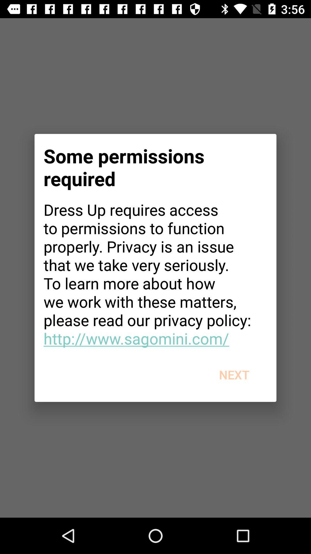 The height and width of the screenshot is (554, 311). I want to click on choose next icon, so click(234, 375).